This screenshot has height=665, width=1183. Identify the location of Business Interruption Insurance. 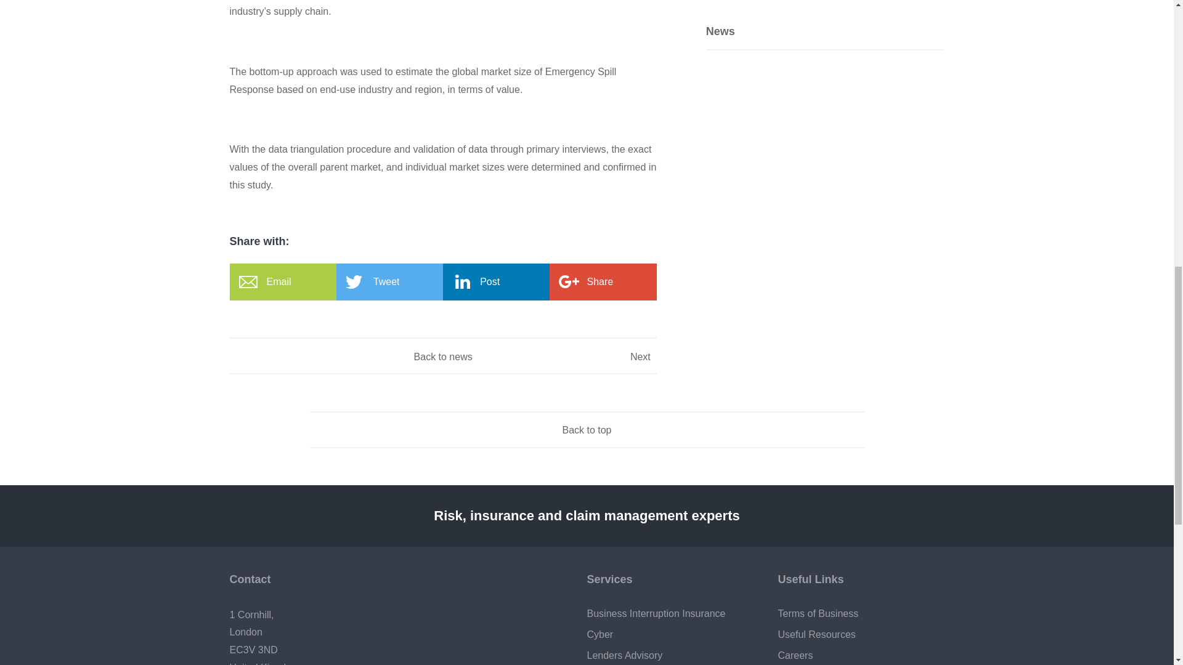
(669, 613).